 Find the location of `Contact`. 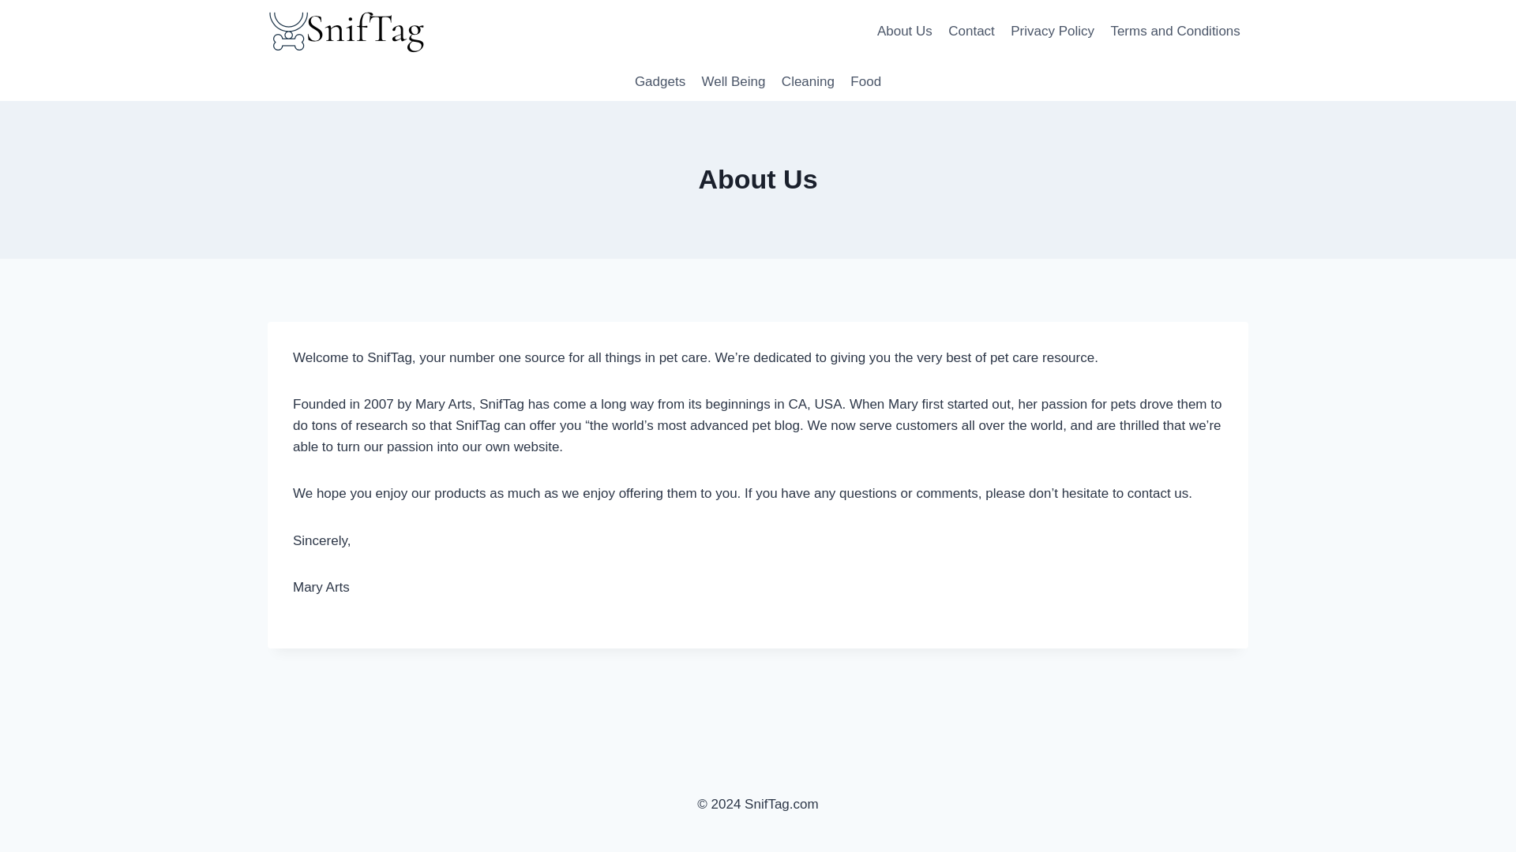

Contact is located at coordinates (971, 32).